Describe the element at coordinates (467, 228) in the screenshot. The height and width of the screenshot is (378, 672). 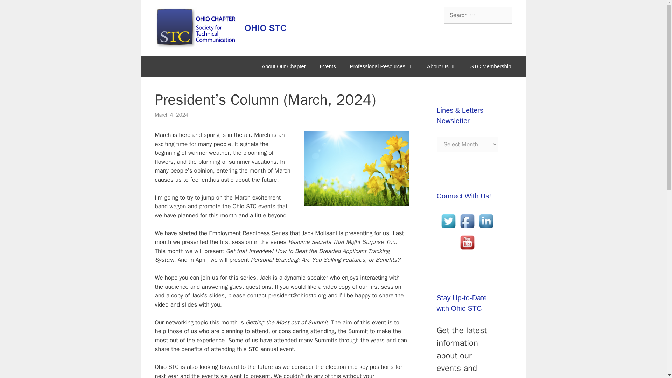
I see `Visit Us On Facebook` at that location.